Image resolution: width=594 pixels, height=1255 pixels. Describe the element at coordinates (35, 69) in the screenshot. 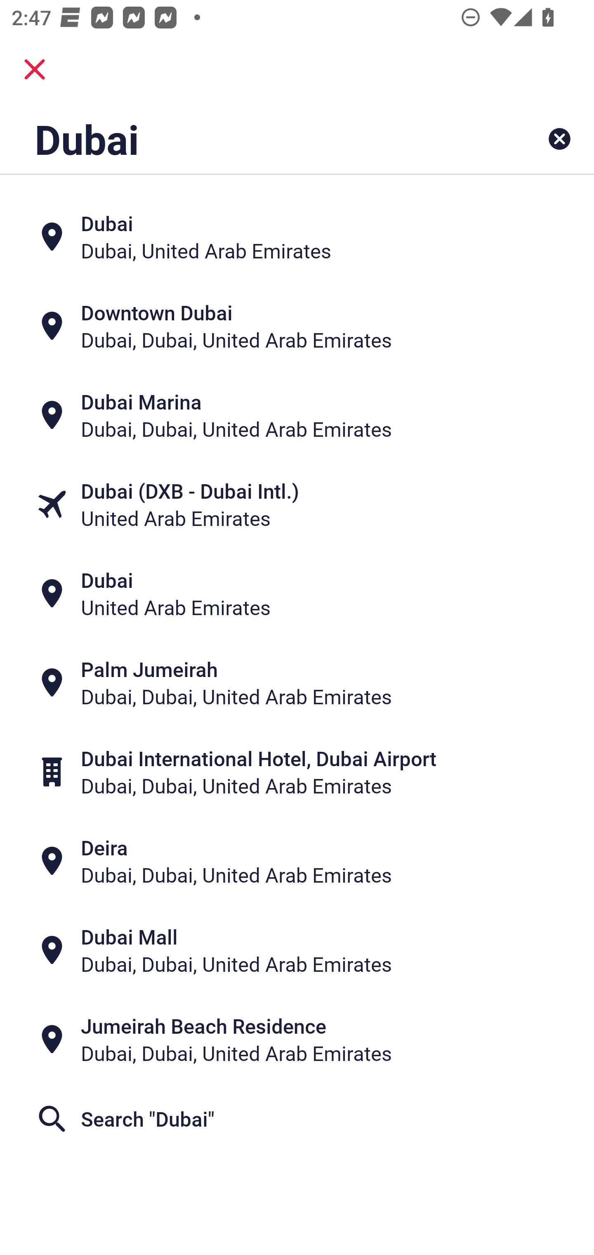

I see `close.` at that location.